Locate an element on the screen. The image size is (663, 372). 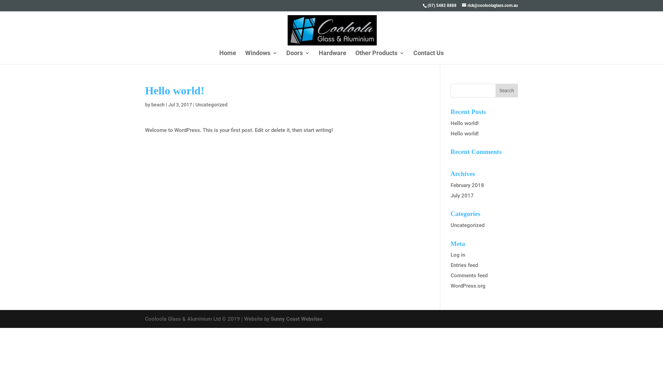
Uncategorized is located at coordinates (211, 105).